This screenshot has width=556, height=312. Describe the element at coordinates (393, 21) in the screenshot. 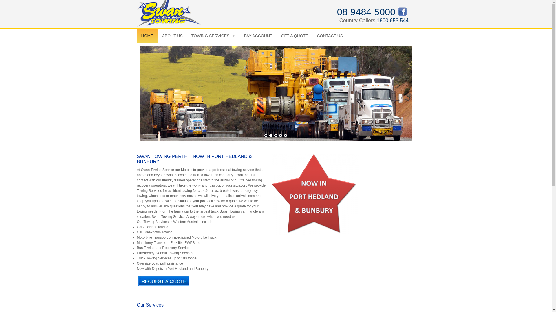

I see `1800 653 544` at that location.